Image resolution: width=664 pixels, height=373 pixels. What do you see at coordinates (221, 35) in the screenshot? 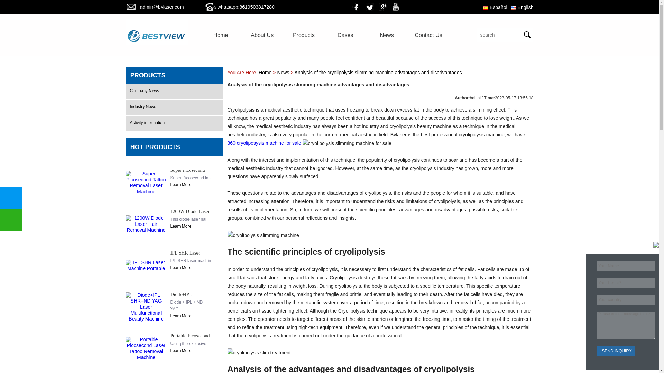
I see `Home` at bounding box center [221, 35].